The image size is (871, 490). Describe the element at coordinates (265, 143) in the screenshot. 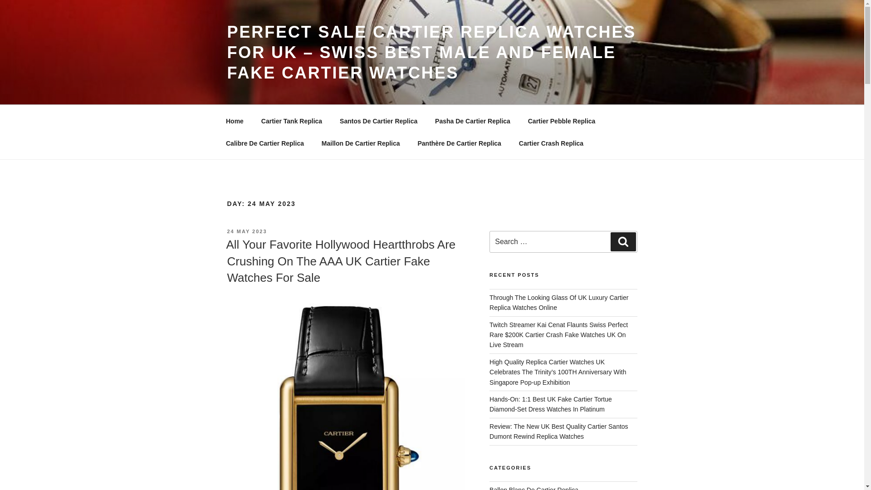

I see `Calibre De Cartier Replica` at that location.